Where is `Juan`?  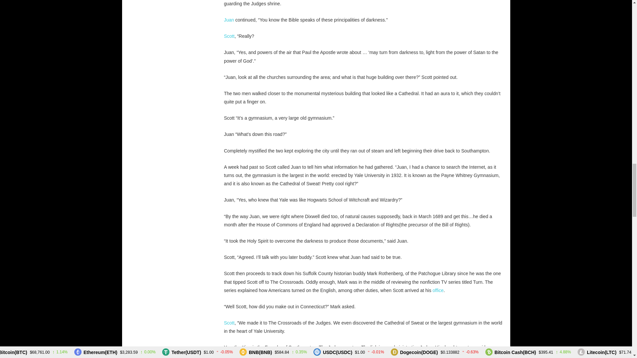
Juan is located at coordinates (229, 20).